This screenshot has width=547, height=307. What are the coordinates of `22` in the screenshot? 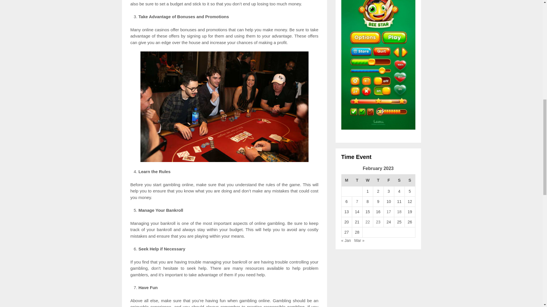 It's located at (368, 222).